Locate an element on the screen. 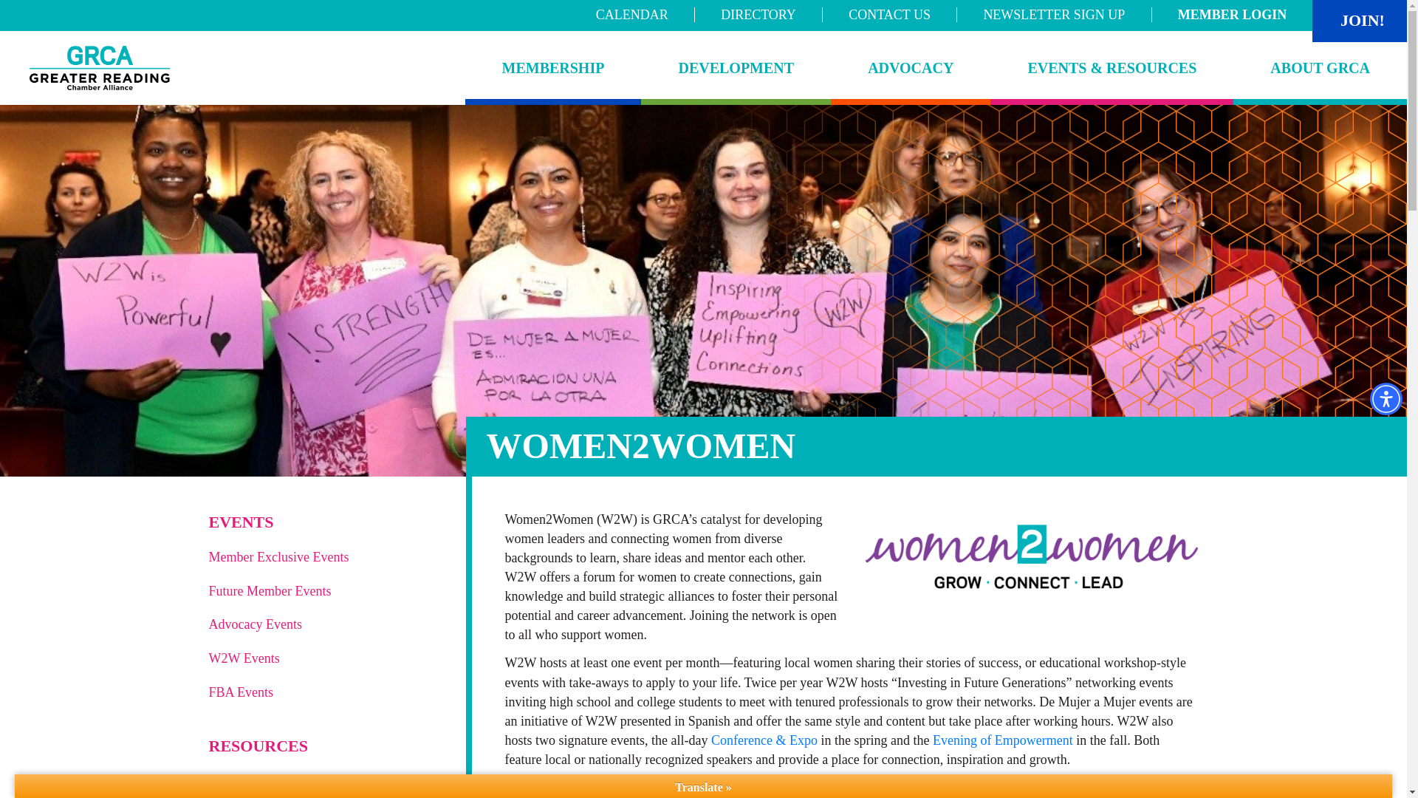 The width and height of the screenshot is (1418, 798). Accessibility Menu is located at coordinates (1386, 399).